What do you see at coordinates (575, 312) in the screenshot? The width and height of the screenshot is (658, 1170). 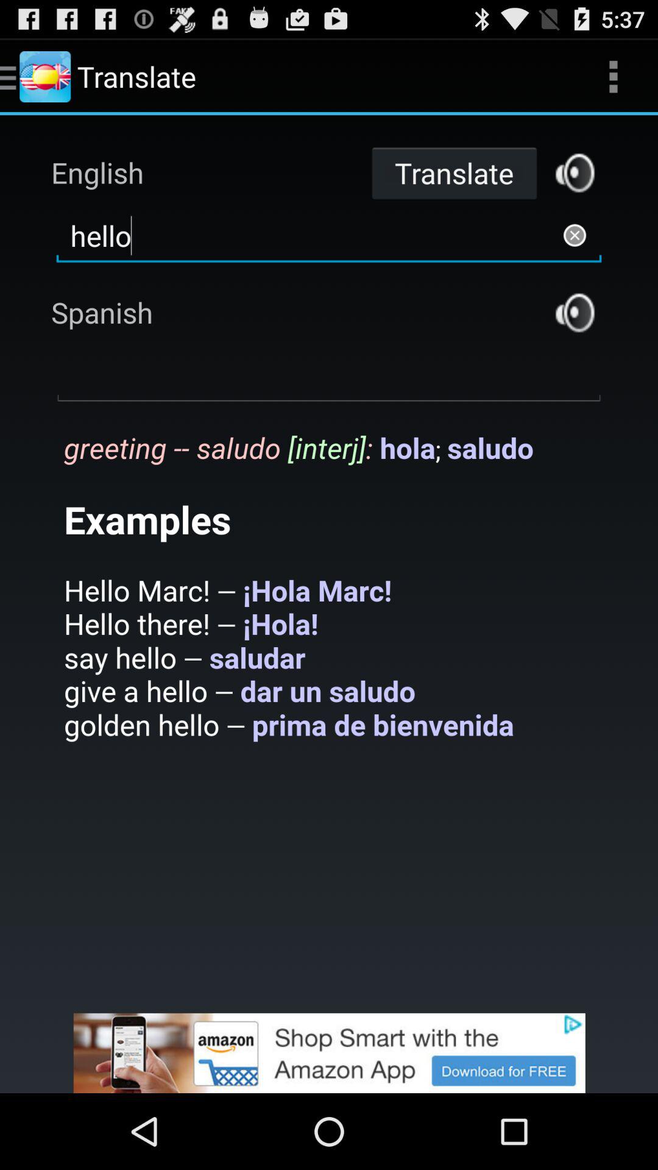 I see `listen to translated audio` at bounding box center [575, 312].